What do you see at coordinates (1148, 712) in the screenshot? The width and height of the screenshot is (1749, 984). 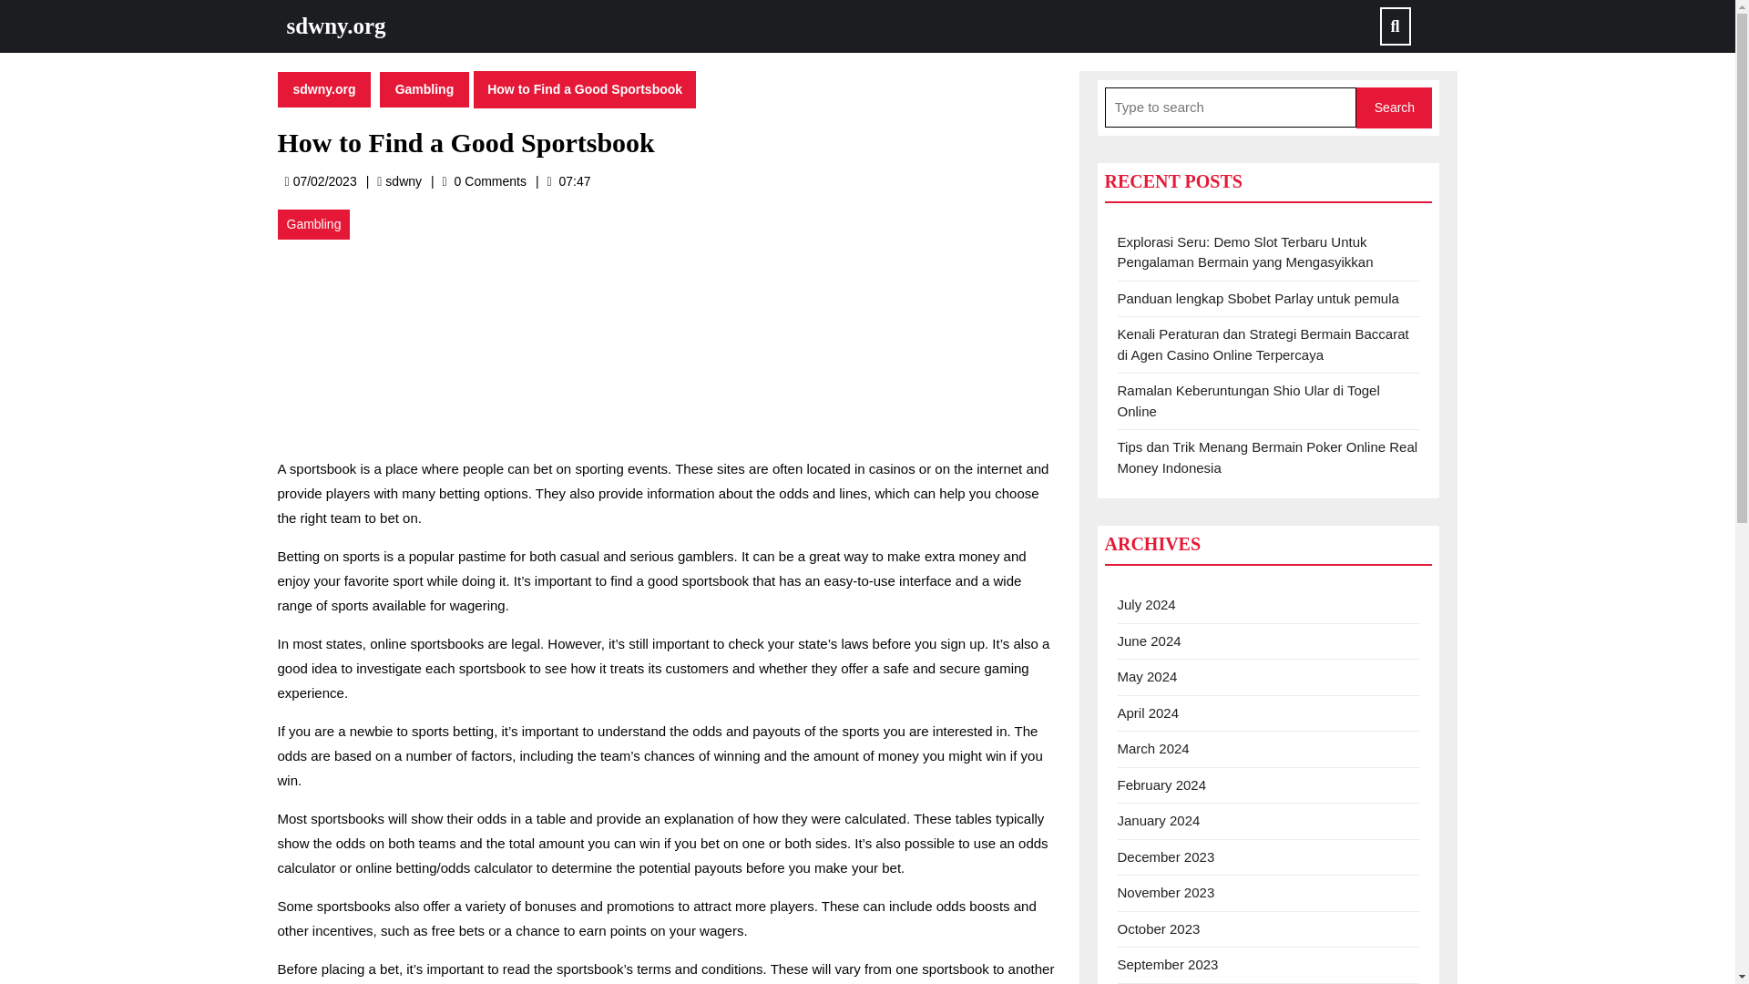 I see `April 2024` at bounding box center [1148, 712].